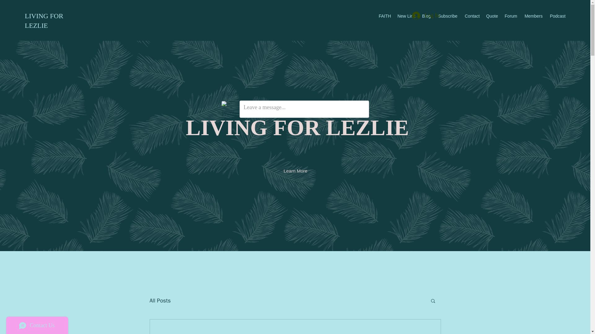  Describe the element at coordinates (491, 16) in the screenshot. I see `Quote` at that location.